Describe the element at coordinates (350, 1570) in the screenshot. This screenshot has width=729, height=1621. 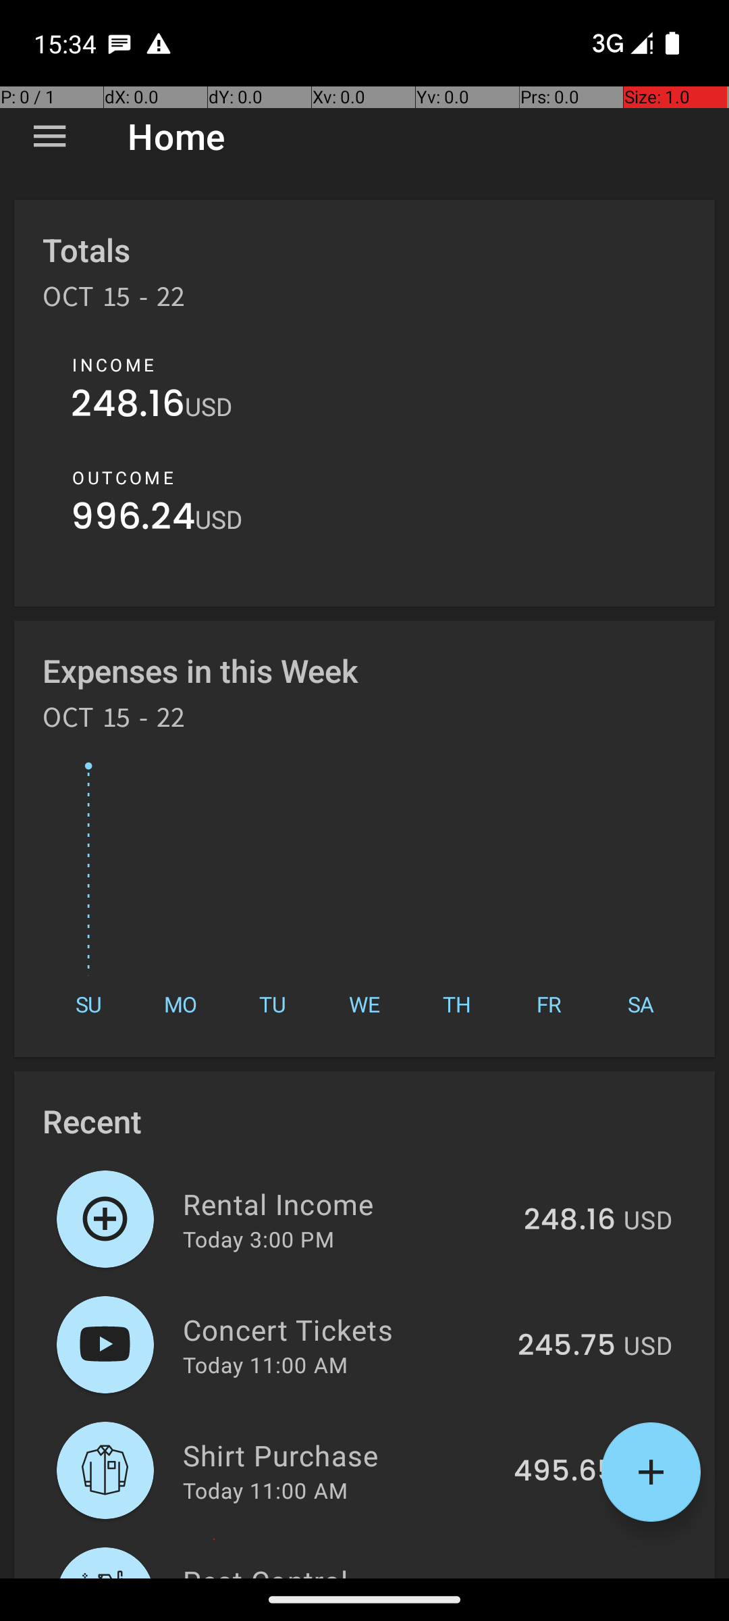
I see `Pest Control` at that location.